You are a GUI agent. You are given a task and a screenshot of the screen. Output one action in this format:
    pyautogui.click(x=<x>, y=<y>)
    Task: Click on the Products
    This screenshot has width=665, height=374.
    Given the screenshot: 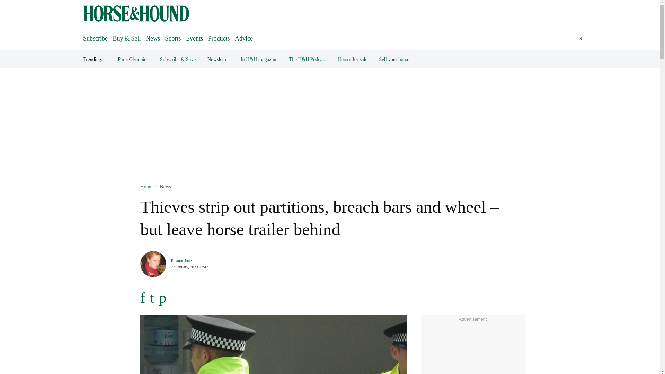 What is the action you would take?
    pyautogui.click(x=219, y=38)
    